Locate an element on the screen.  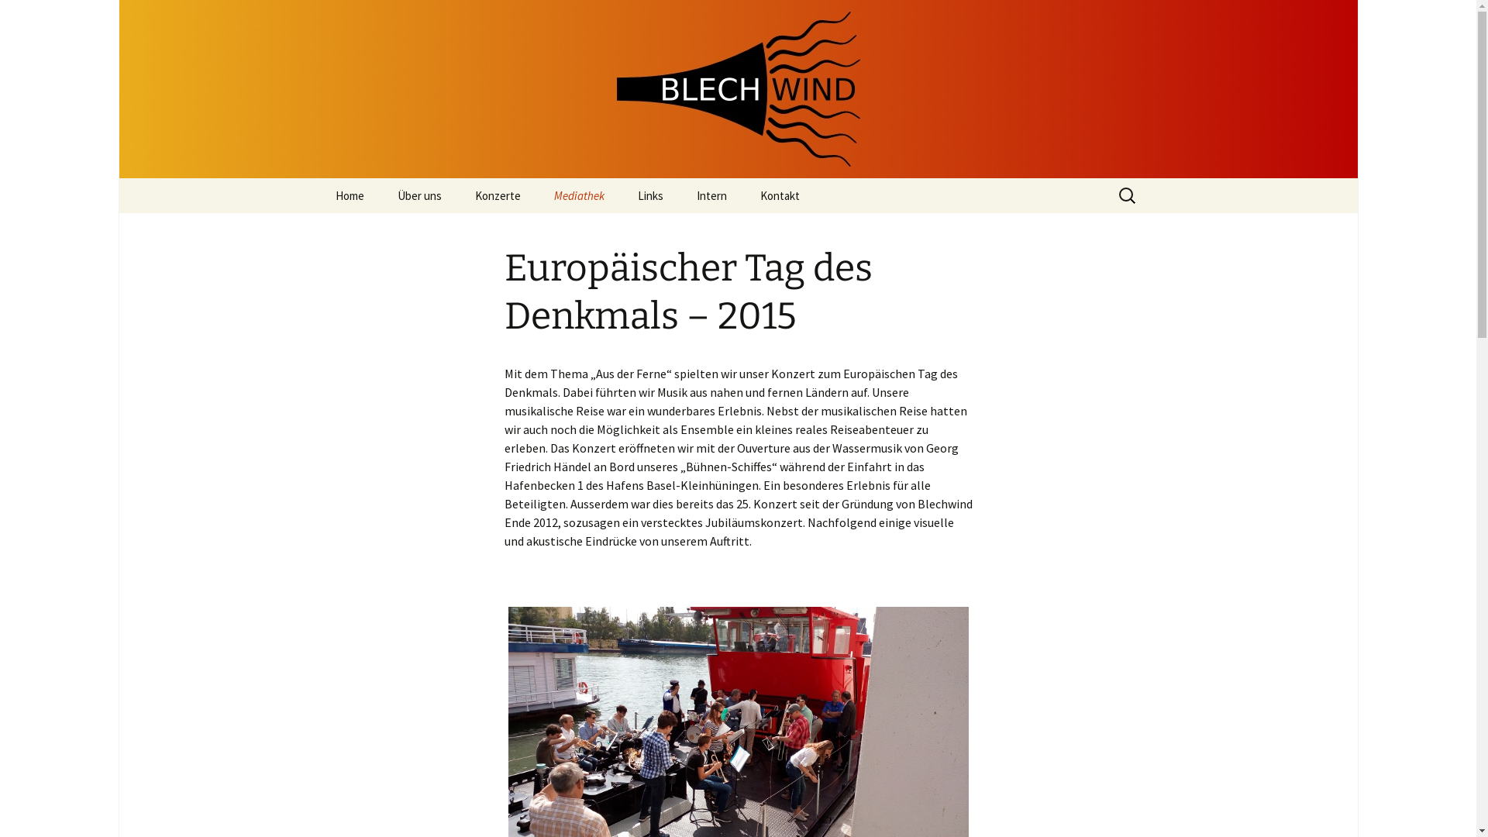
Links is located at coordinates (649, 195).